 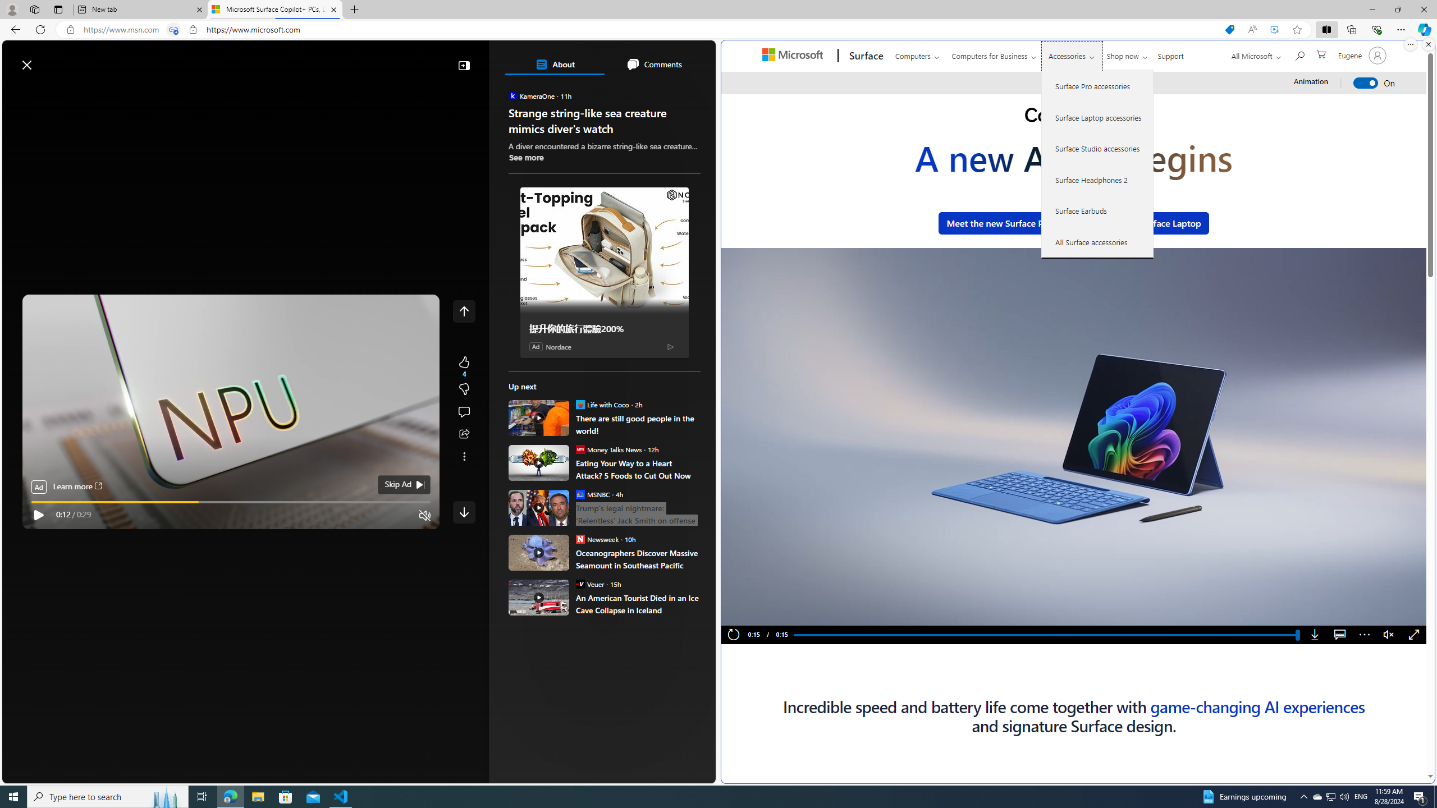 I want to click on AutomationID: pause-svg, so click(x=753, y=613).